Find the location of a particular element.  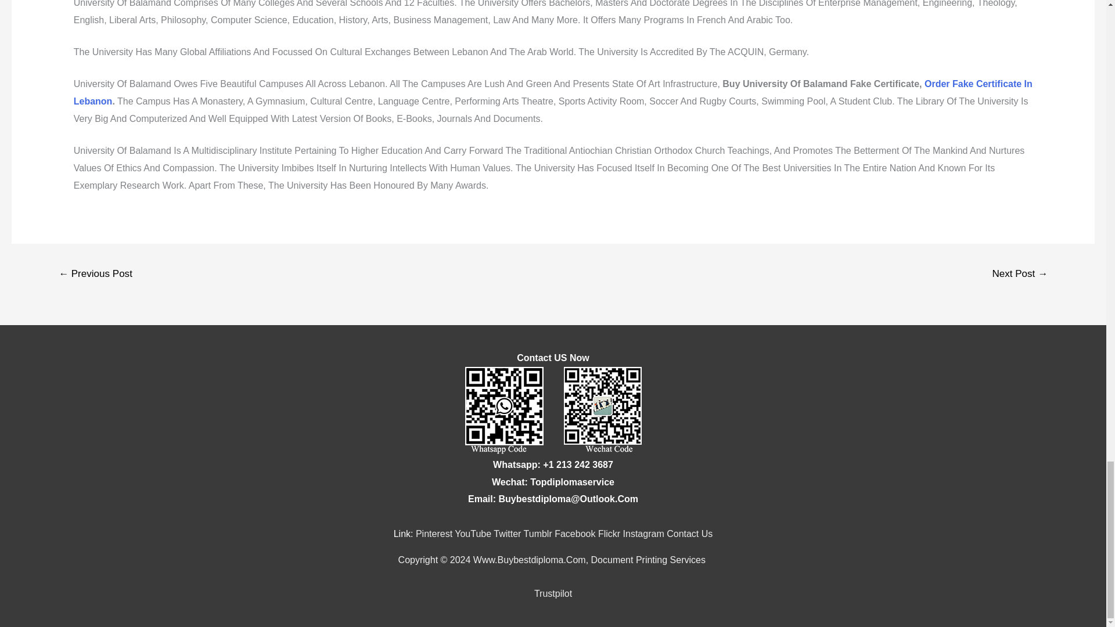

YouTube is located at coordinates (473, 534).